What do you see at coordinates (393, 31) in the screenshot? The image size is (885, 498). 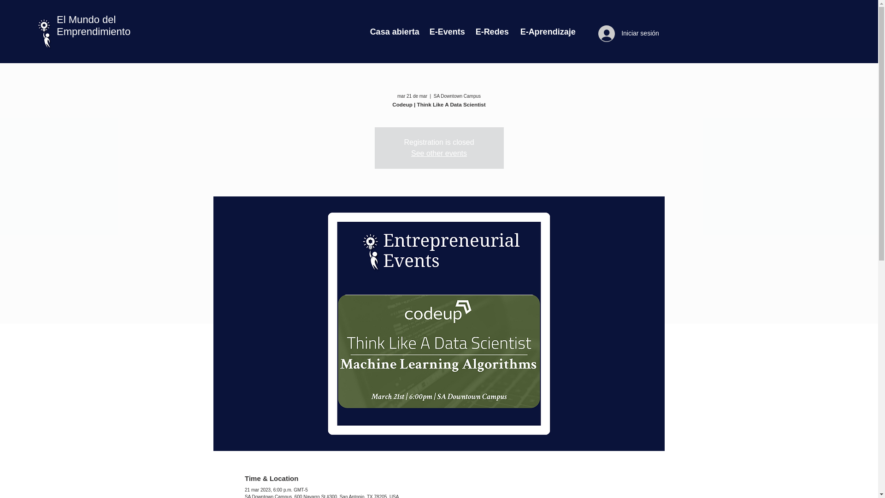 I see `Casa abierta` at bounding box center [393, 31].